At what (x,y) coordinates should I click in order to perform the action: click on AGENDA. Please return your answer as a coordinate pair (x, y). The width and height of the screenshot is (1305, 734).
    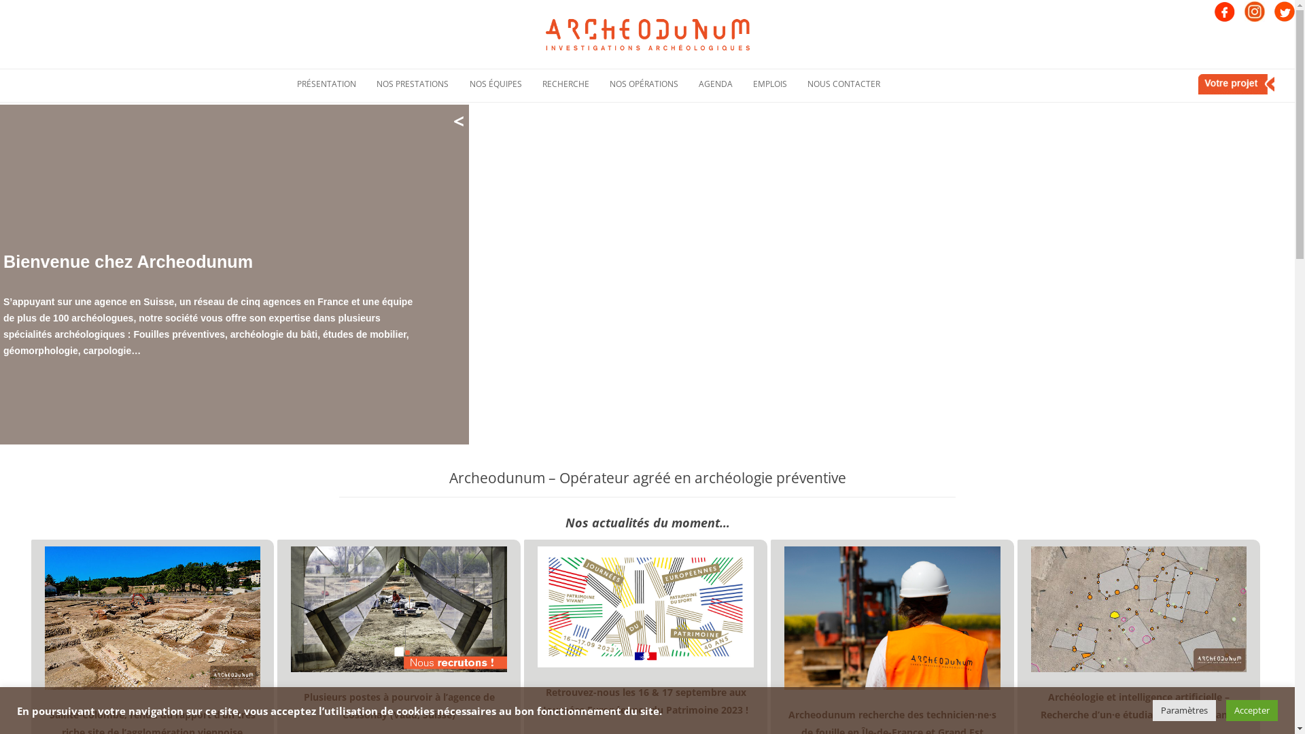
    Looking at the image, I should click on (716, 84).